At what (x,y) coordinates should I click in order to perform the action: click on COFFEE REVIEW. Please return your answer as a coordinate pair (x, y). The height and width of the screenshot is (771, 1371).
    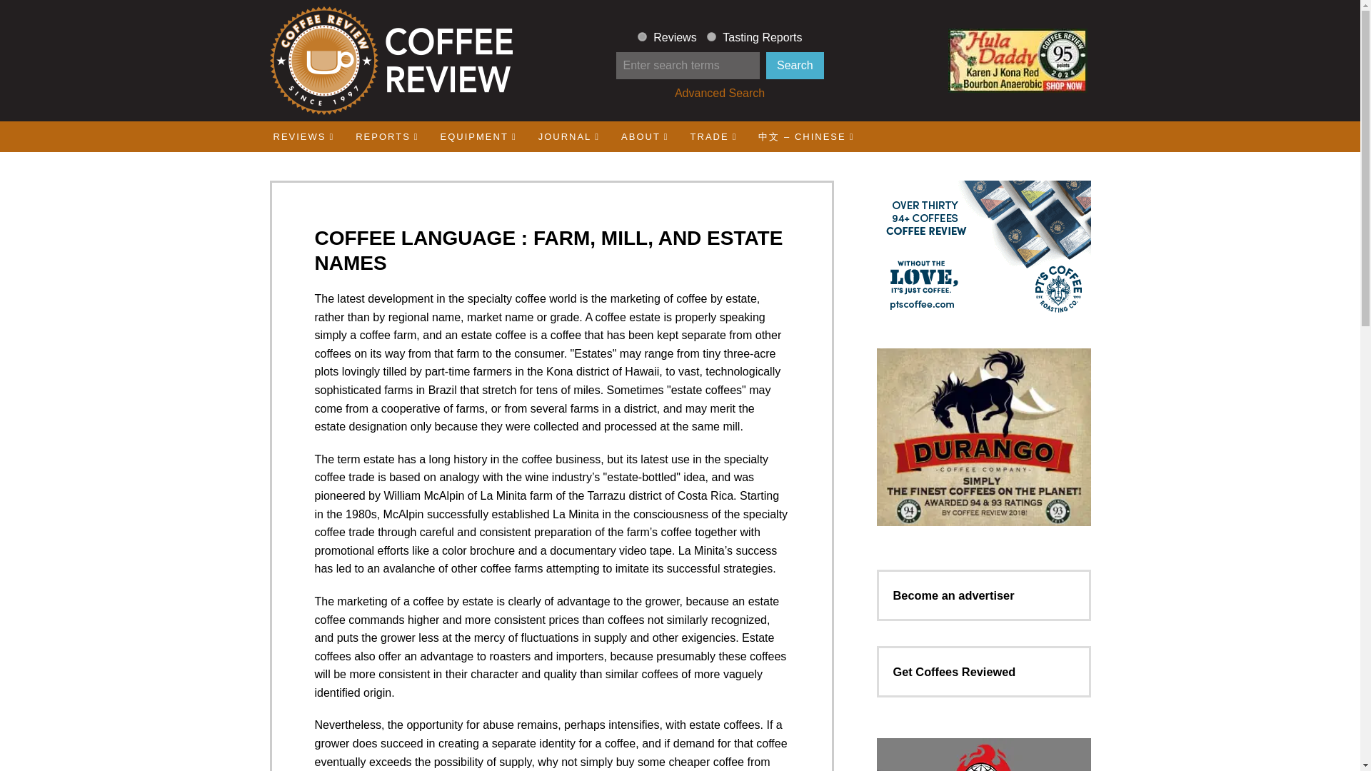
    Looking at the image, I should click on (390, 61).